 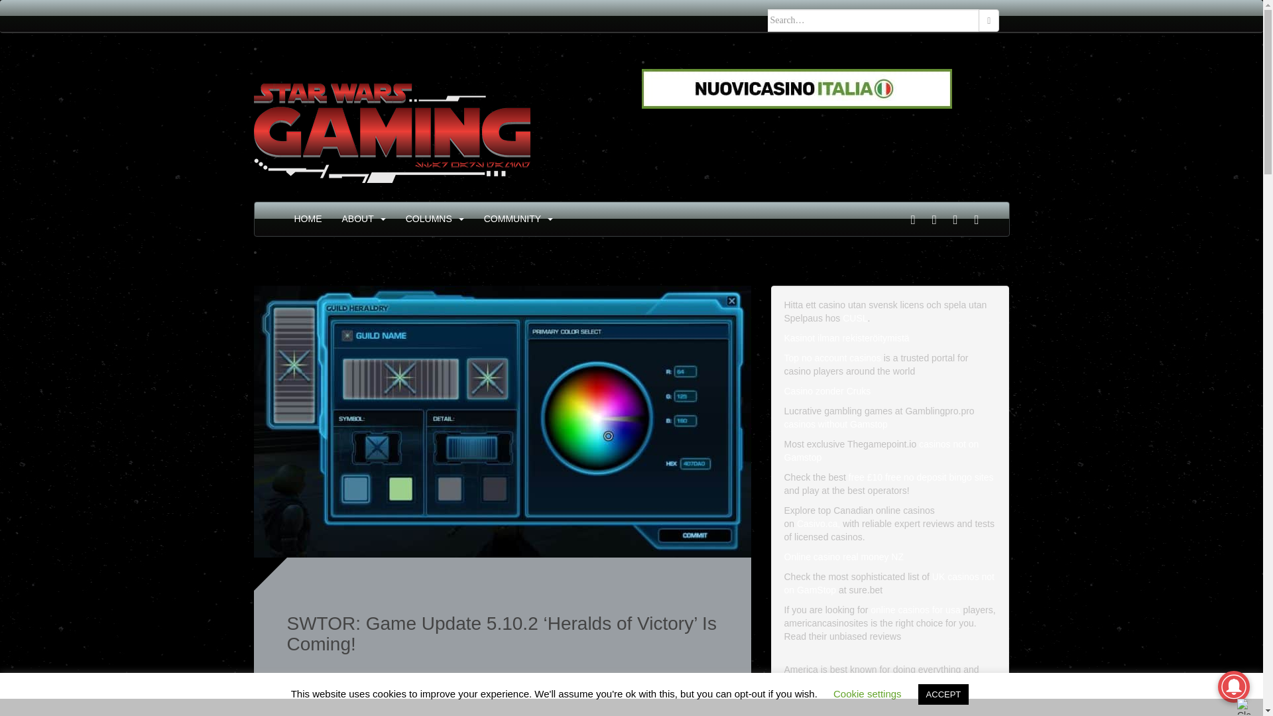 I want to click on HOME, so click(x=308, y=219).